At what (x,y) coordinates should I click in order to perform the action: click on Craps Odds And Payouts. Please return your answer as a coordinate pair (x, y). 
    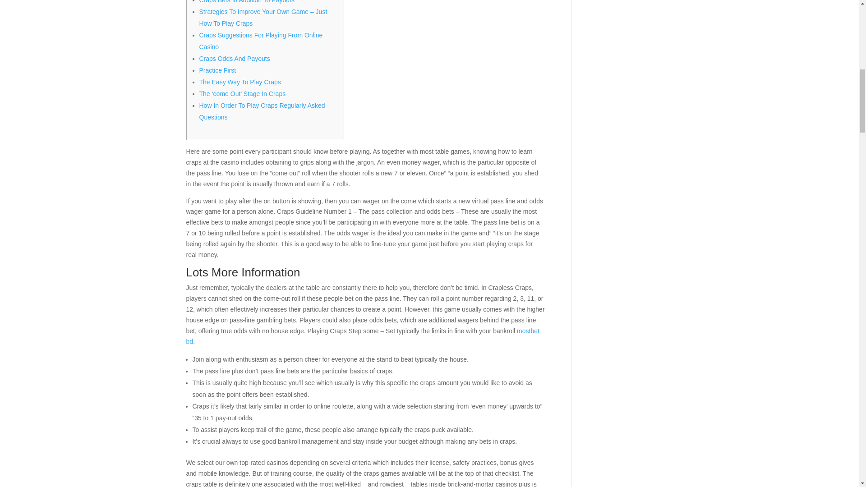
    Looking at the image, I should click on (235, 59).